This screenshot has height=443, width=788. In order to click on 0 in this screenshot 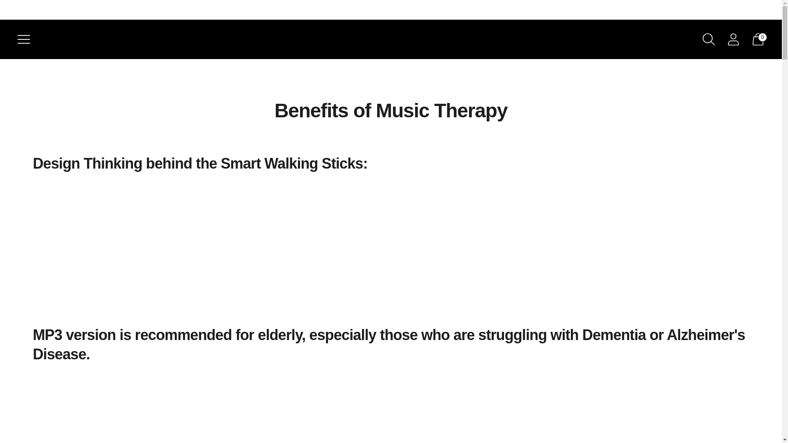, I will do `click(758, 39)`.